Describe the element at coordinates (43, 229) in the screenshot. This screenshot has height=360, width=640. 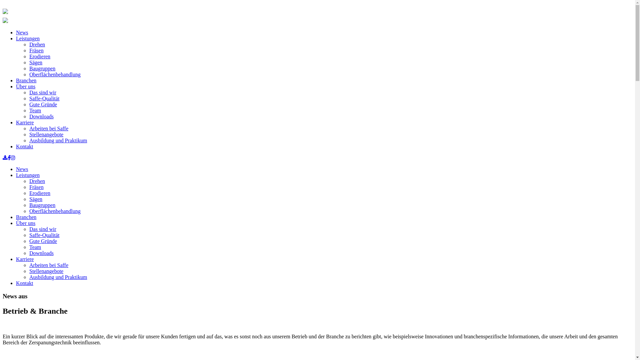
I see `Das sind wir` at that location.